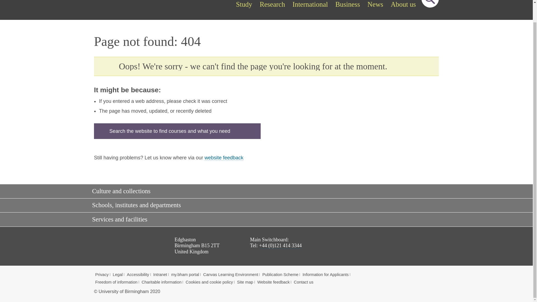  Describe the element at coordinates (402, 248) in the screenshot. I see `YouTube` at that location.